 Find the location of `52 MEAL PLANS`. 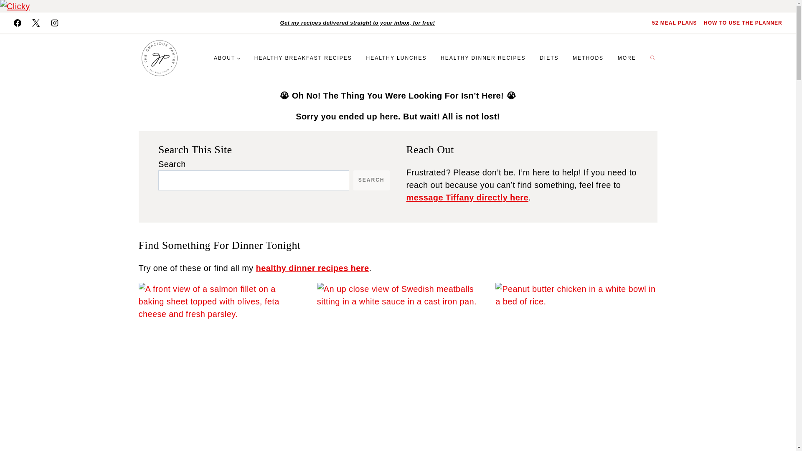

52 MEAL PLANS is located at coordinates (674, 23).